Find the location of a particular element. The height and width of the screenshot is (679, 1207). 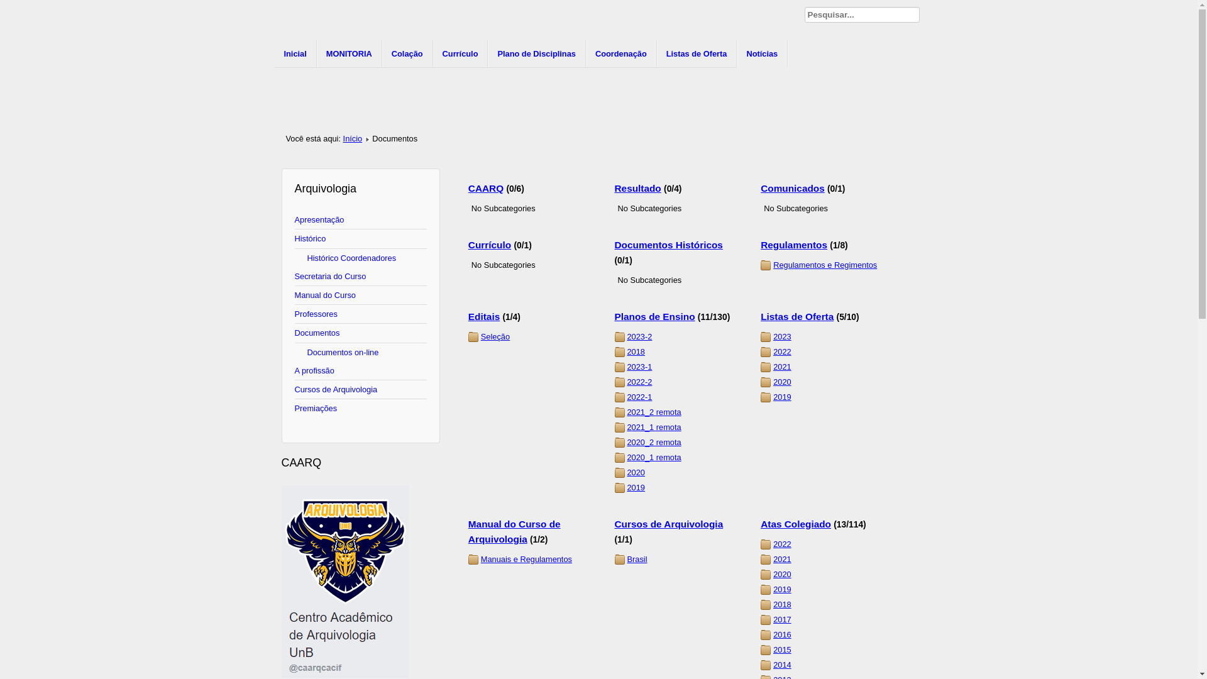

Manual do Curso de Arquivologia is located at coordinates (514, 532).